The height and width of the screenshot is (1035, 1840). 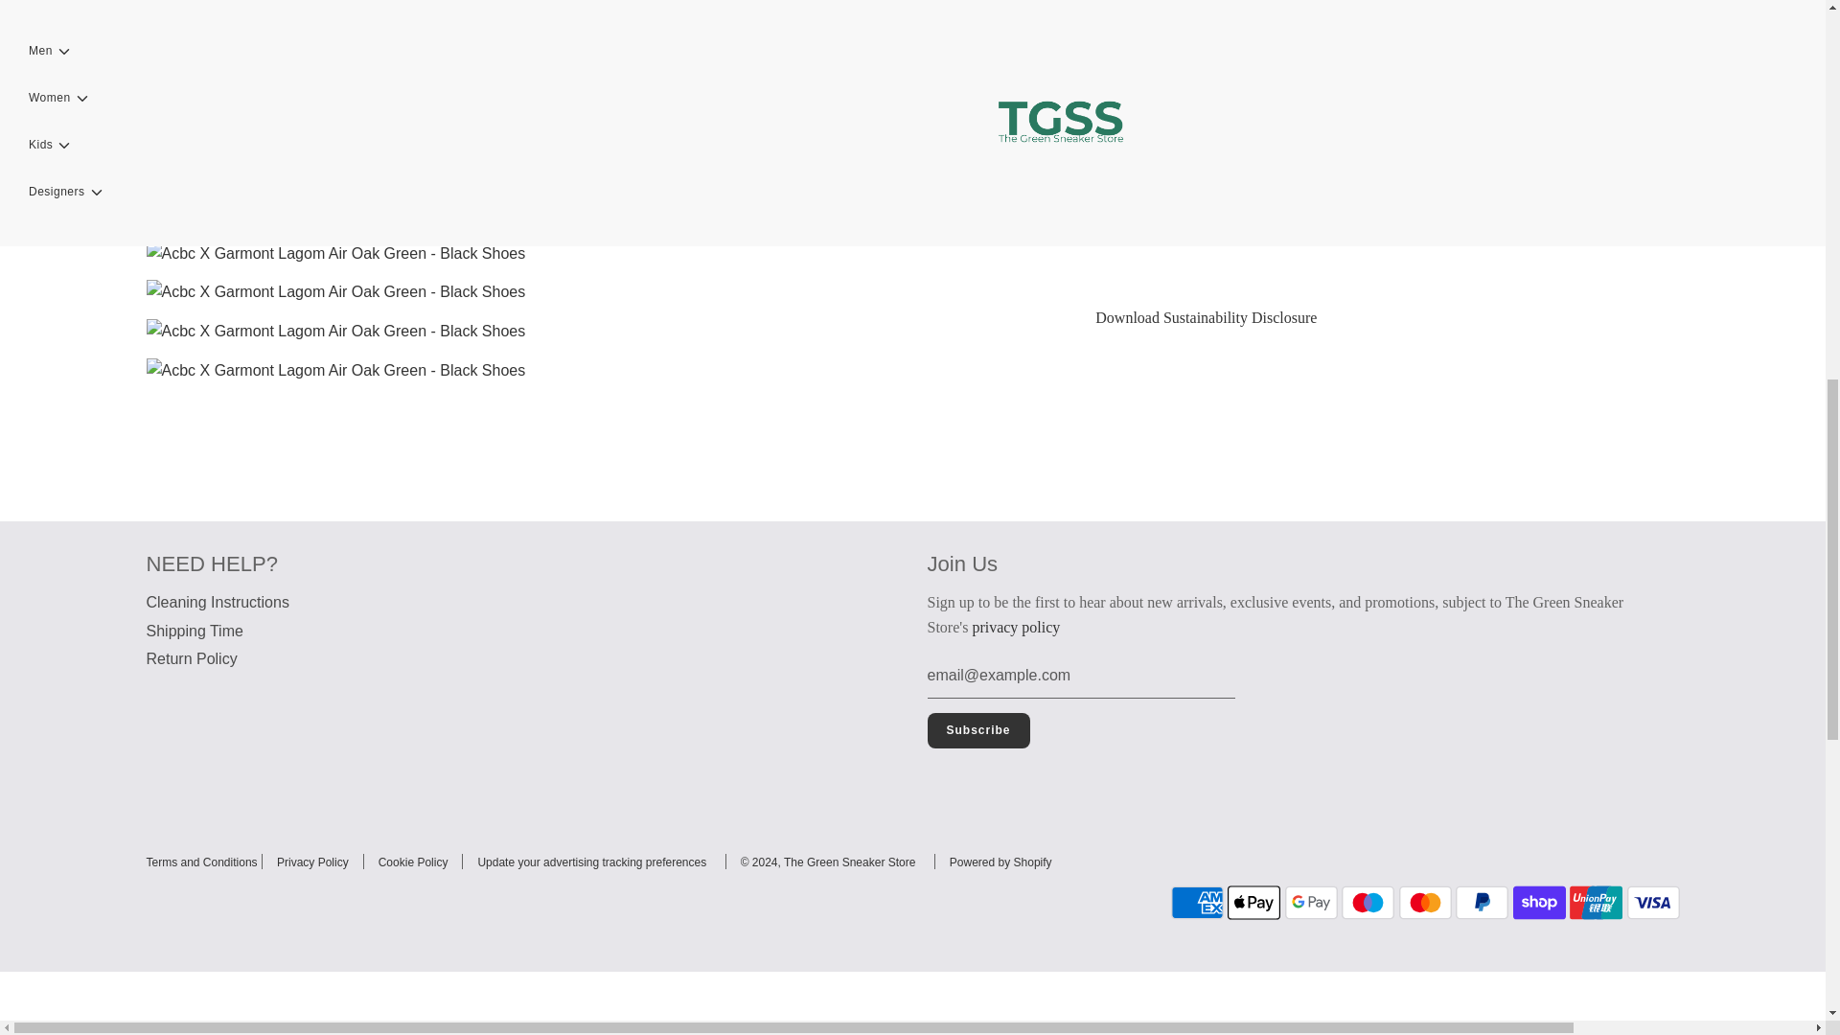 I want to click on Visa, so click(x=1652, y=903).